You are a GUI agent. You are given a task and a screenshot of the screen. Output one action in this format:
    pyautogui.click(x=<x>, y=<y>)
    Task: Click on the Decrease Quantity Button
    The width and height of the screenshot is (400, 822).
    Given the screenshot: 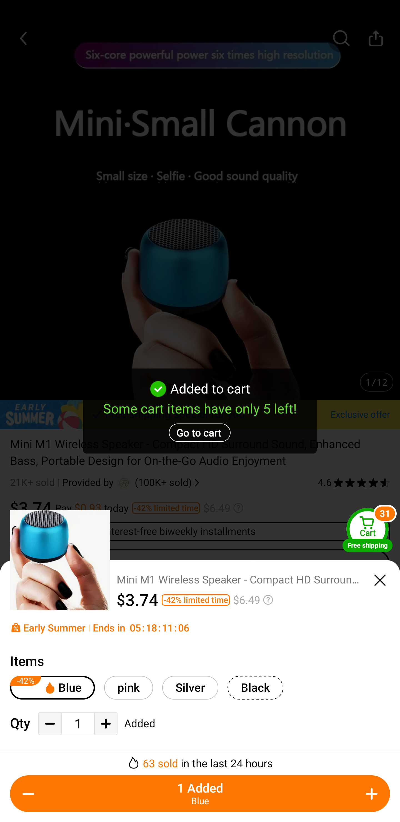 What is the action you would take?
    pyautogui.click(x=50, y=724)
    